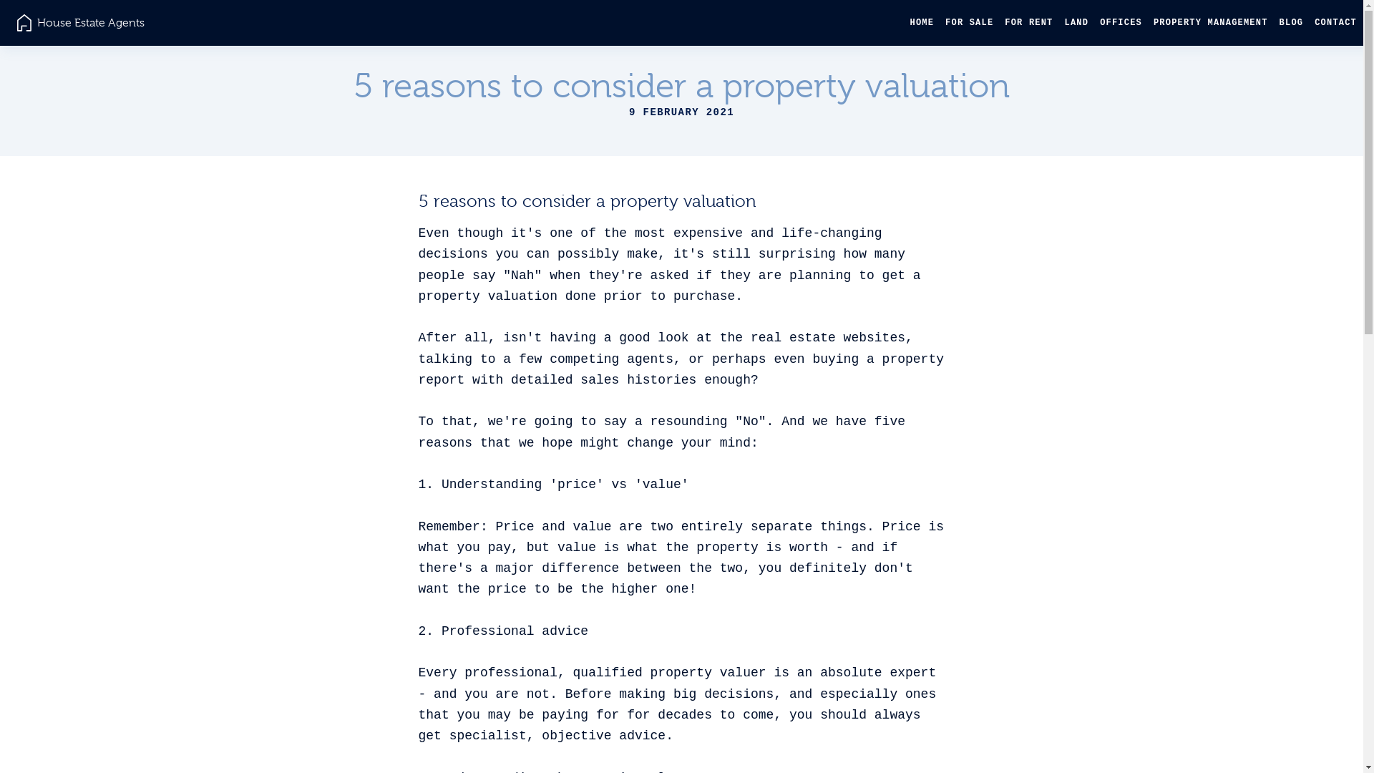 This screenshot has width=1374, height=773. What do you see at coordinates (1029, 23) in the screenshot?
I see `FOR RENT` at bounding box center [1029, 23].